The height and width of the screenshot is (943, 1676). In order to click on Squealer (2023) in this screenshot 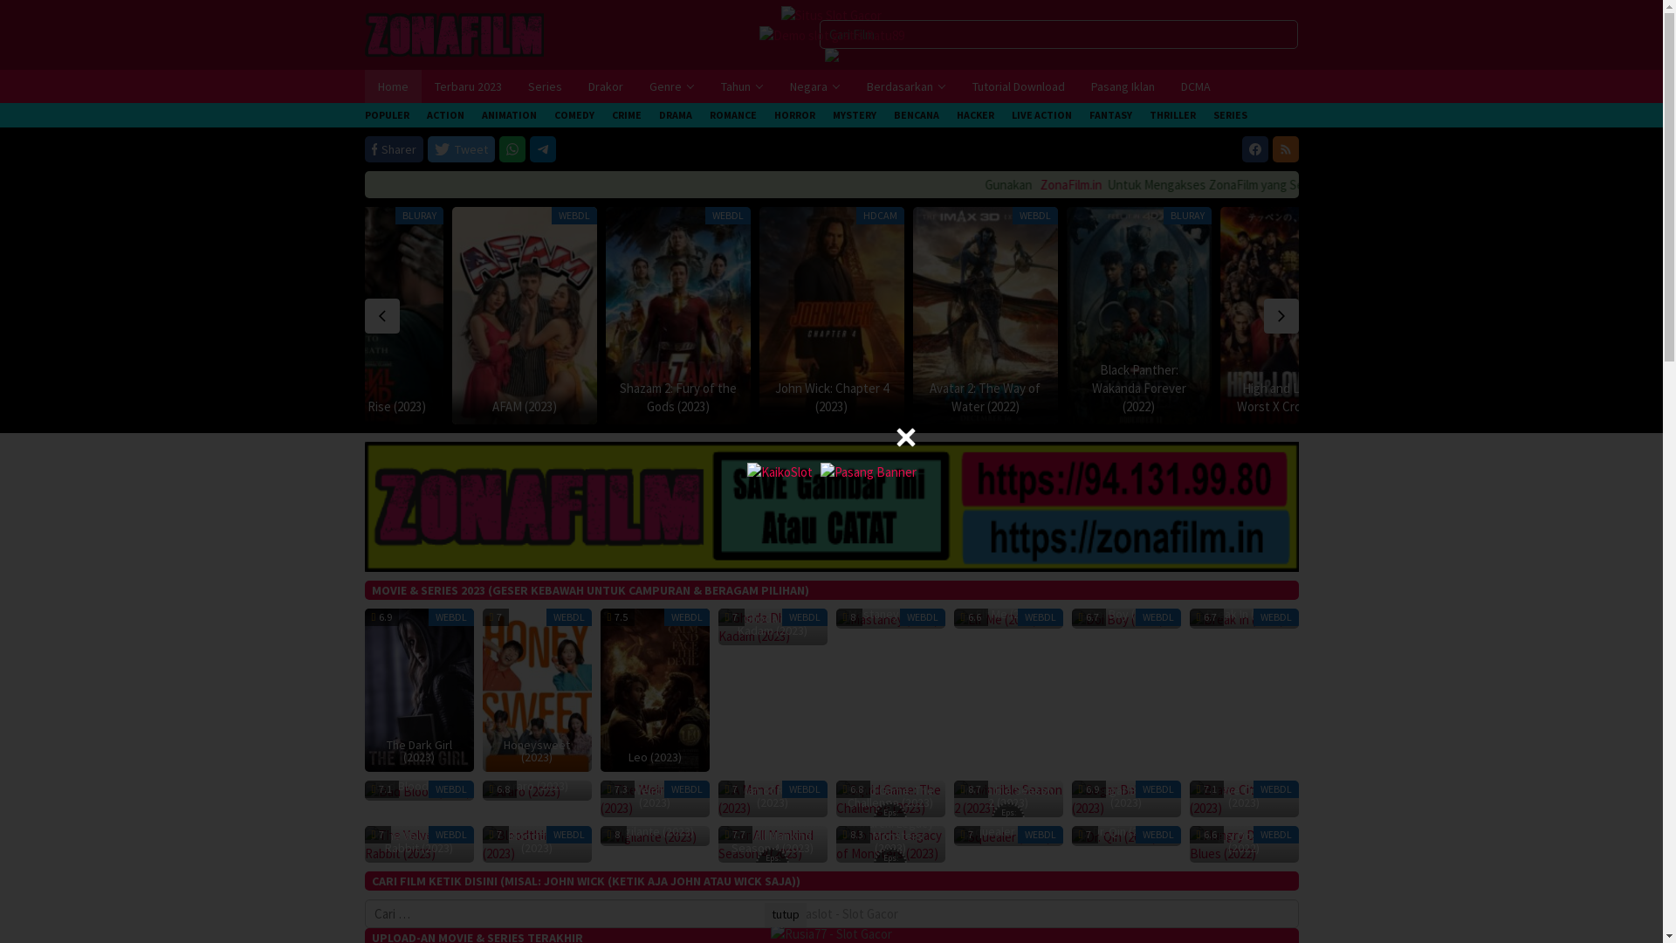, I will do `click(1002, 836)`.